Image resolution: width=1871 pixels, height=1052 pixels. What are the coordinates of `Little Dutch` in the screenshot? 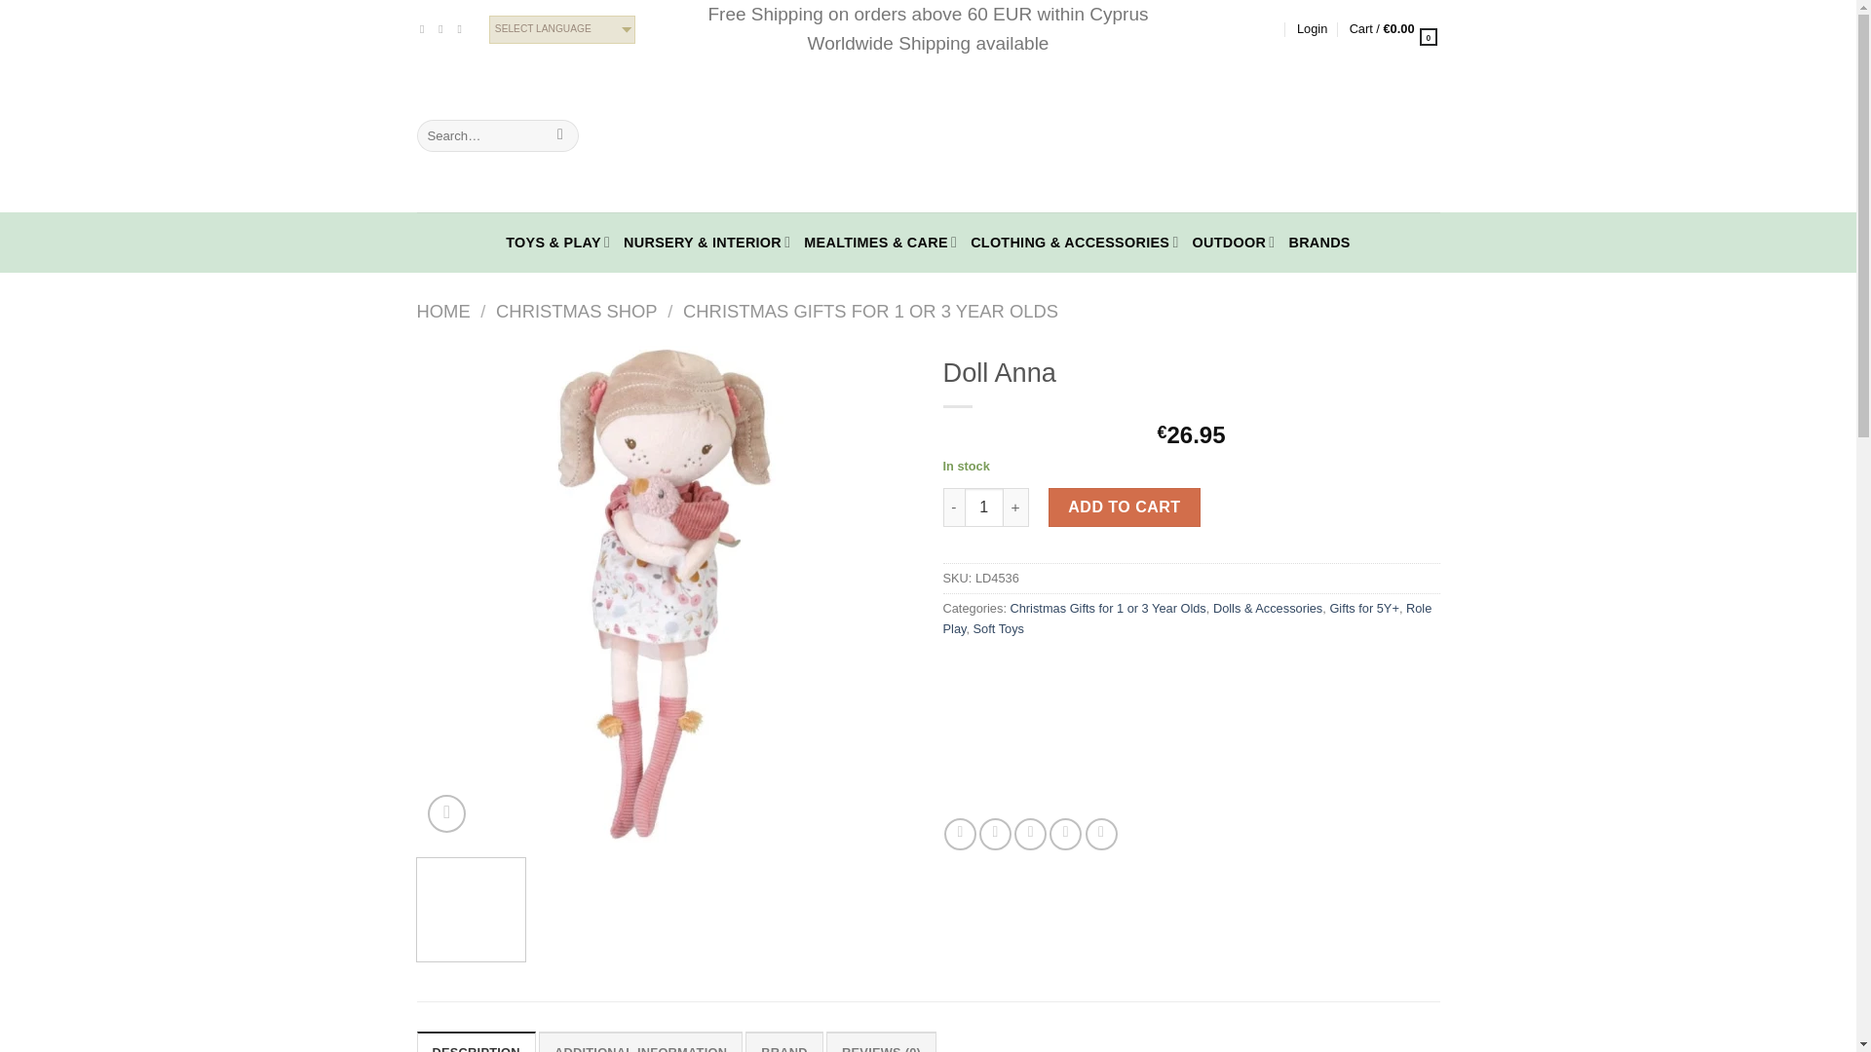 It's located at (1015, 745).